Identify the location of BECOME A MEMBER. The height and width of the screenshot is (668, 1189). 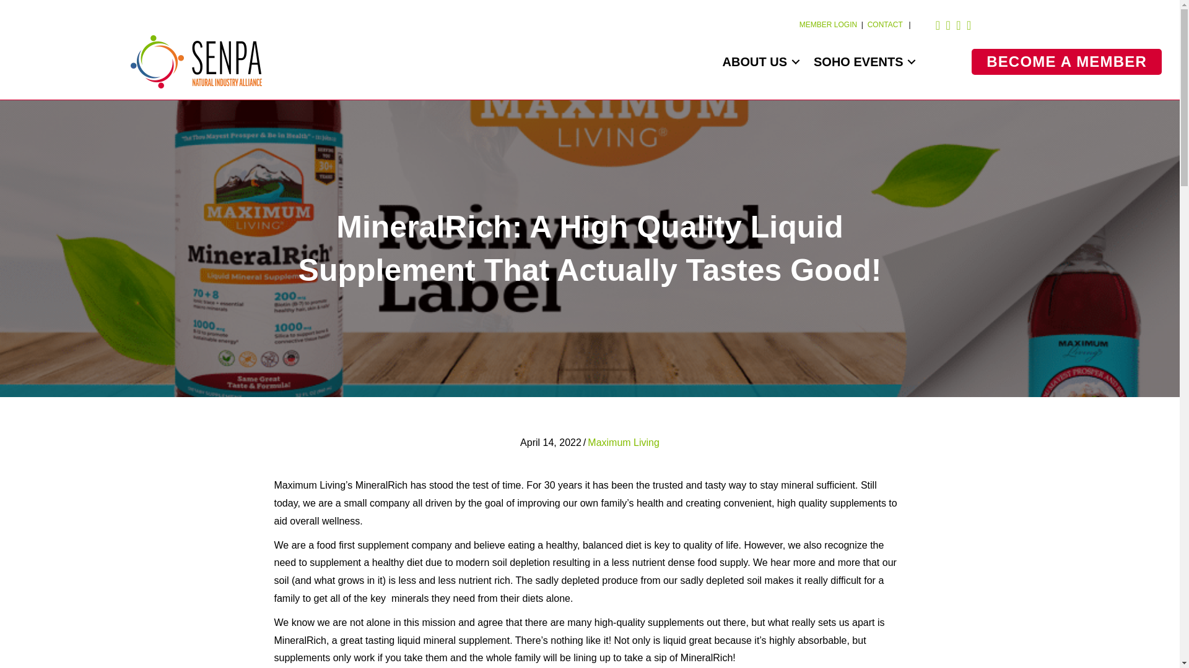
(1066, 61).